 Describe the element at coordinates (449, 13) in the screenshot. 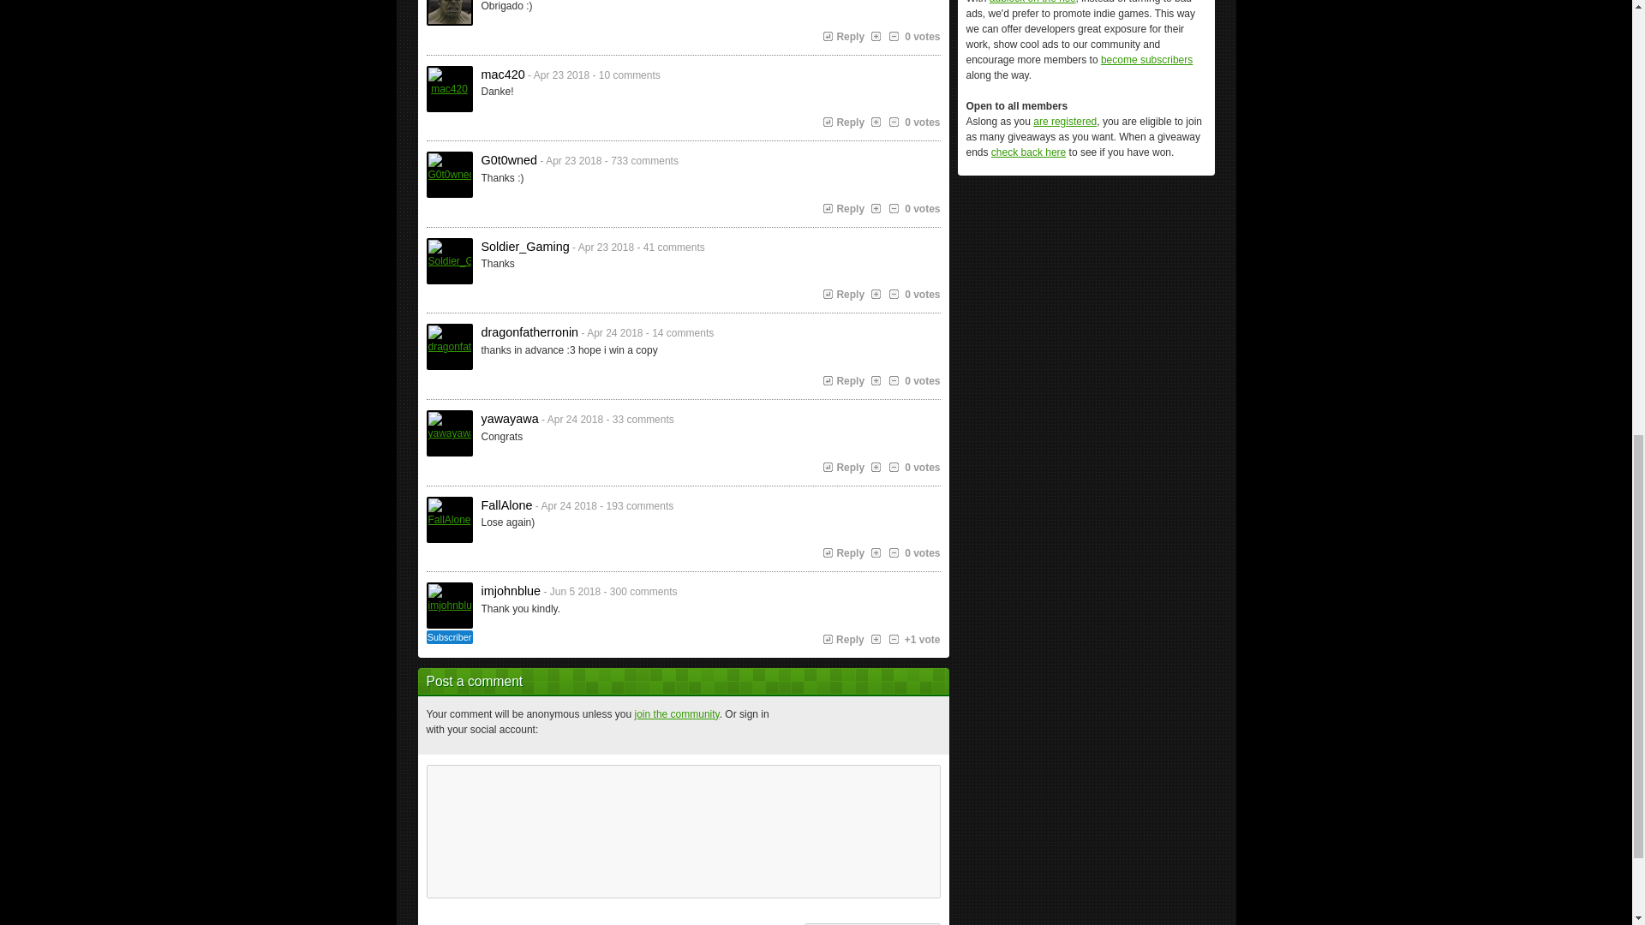

I see `cadu21` at that location.